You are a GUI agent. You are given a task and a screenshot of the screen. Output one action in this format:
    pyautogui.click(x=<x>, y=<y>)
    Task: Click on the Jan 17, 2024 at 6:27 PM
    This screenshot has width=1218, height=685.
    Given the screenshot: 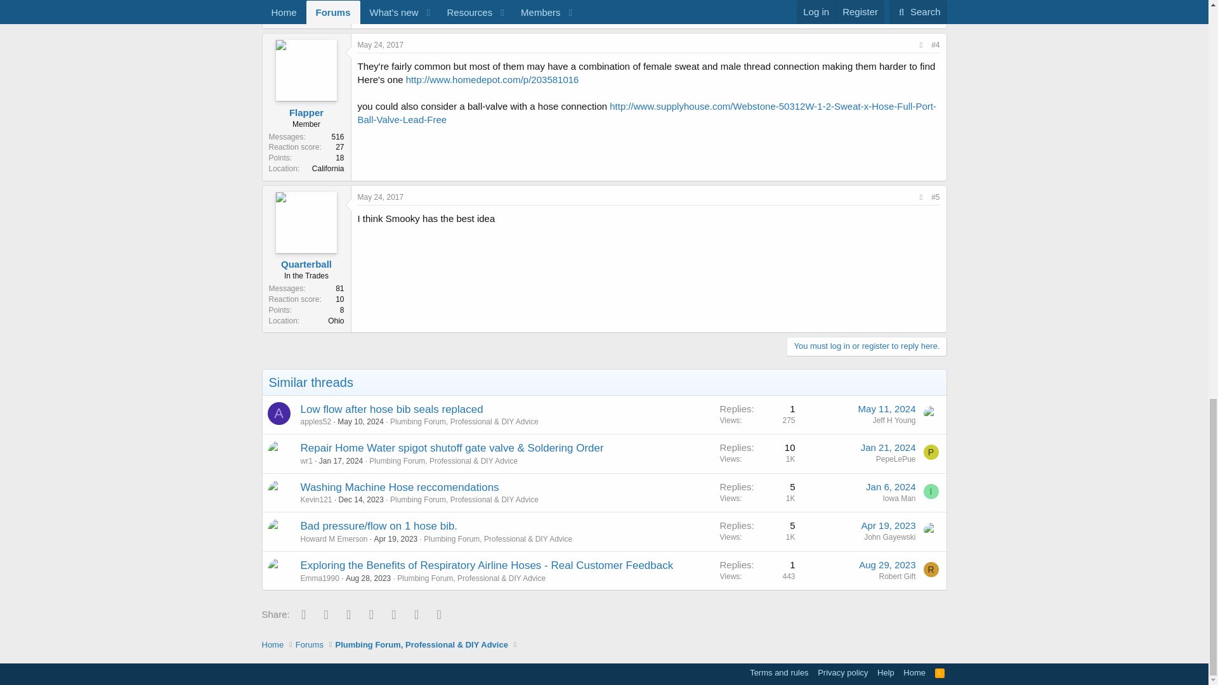 What is the action you would take?
    pyautogui.click(x=341, y=461)
    